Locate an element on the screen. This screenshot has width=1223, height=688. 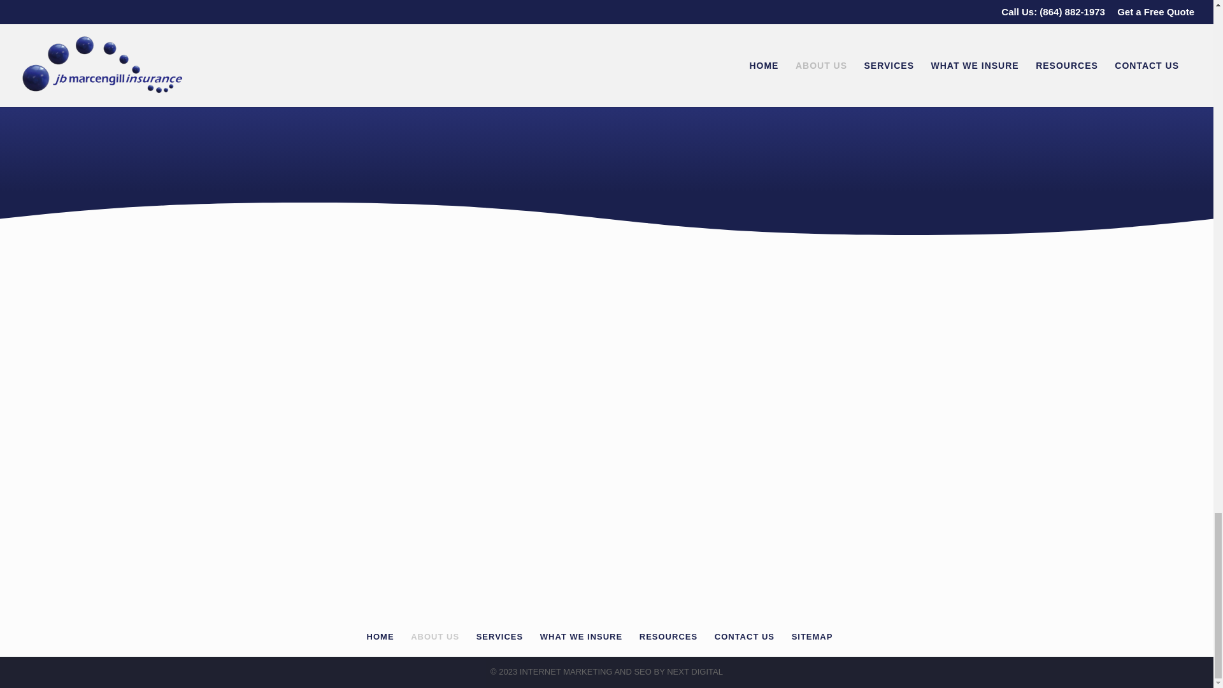
HOME is located at coordinates (380, 636).